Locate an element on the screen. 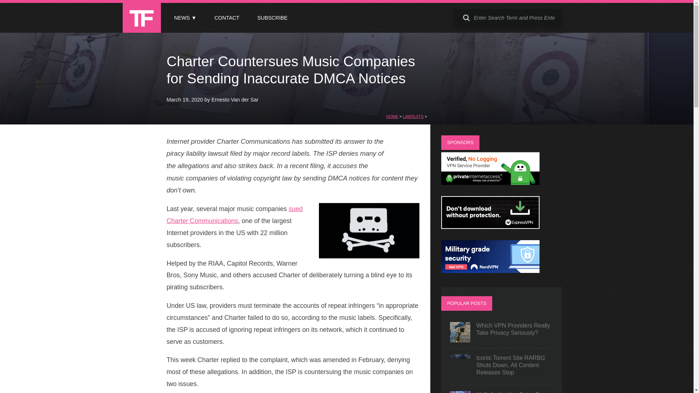  Which VPN Providers Really Take Privacy Seriously? is located at coordinates (502, 332).